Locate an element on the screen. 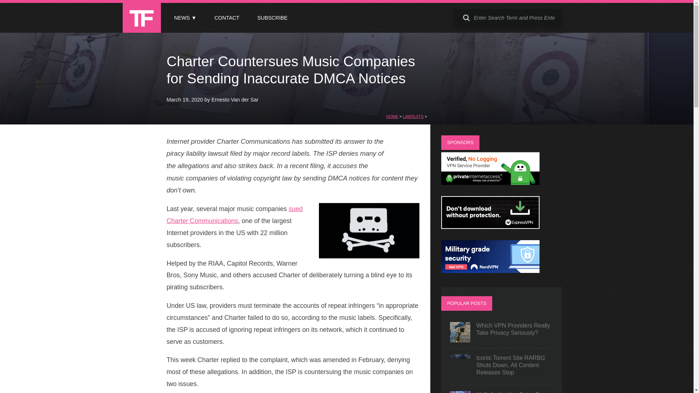  Which VPN Providers Really Take Privacy Seriously? is located at coordinates (502, 332).